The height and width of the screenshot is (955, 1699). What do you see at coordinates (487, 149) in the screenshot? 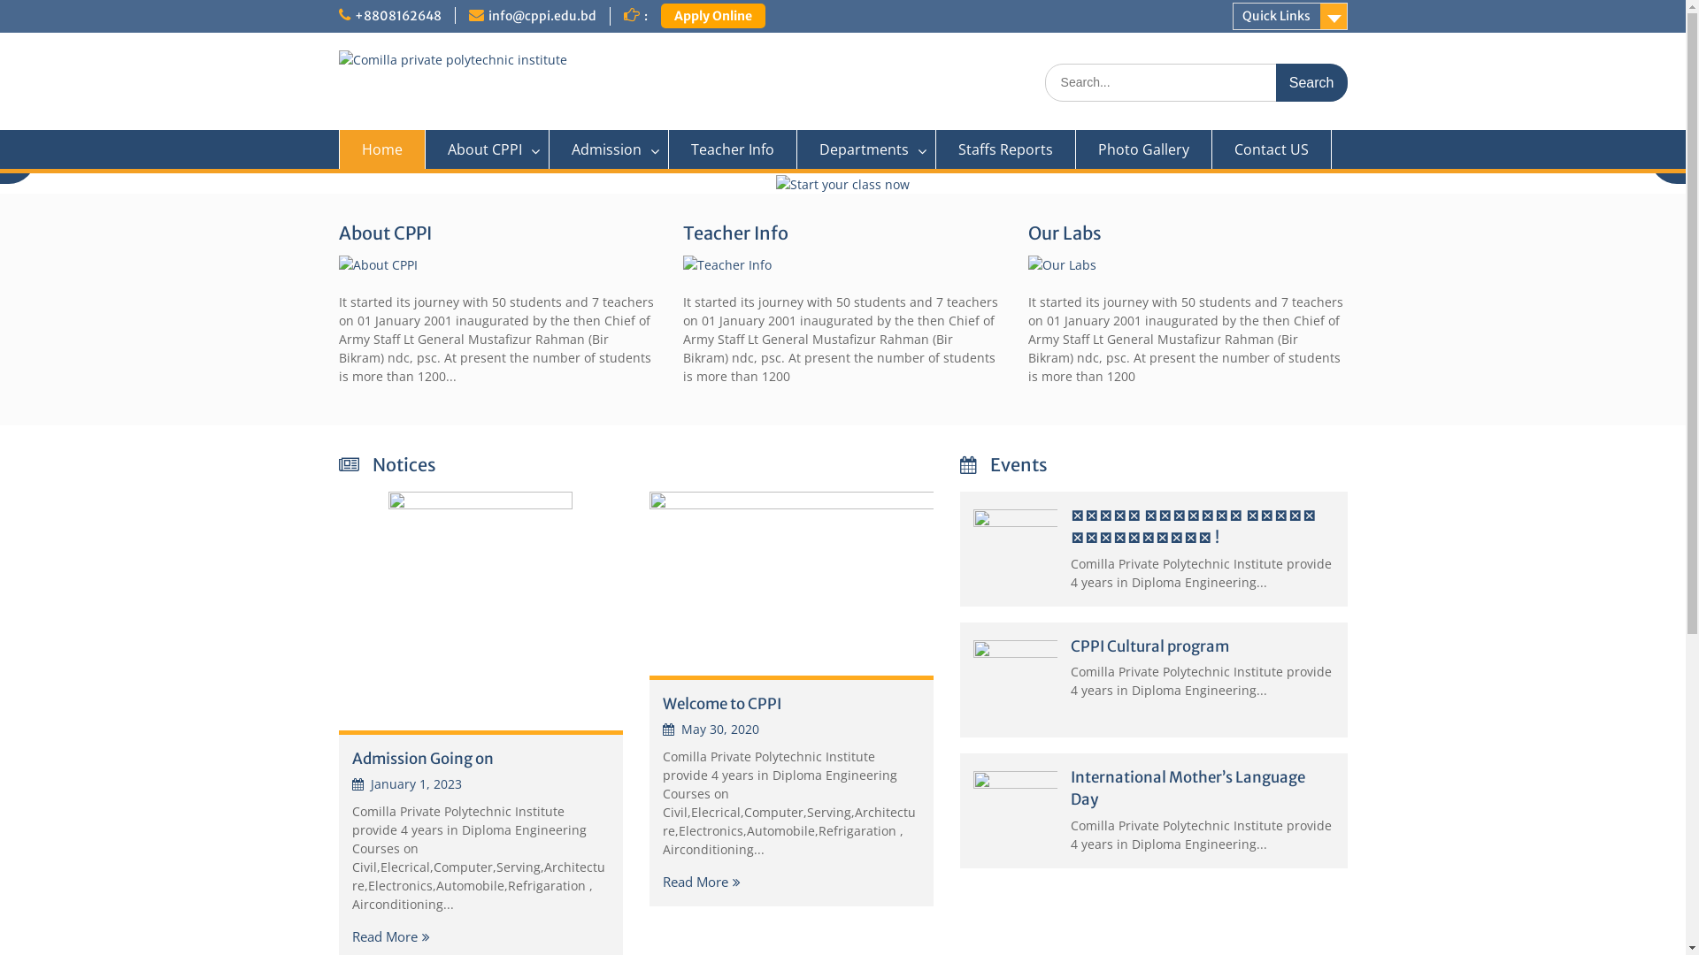
I see `About CPPI` at bounding box center [487, 149].